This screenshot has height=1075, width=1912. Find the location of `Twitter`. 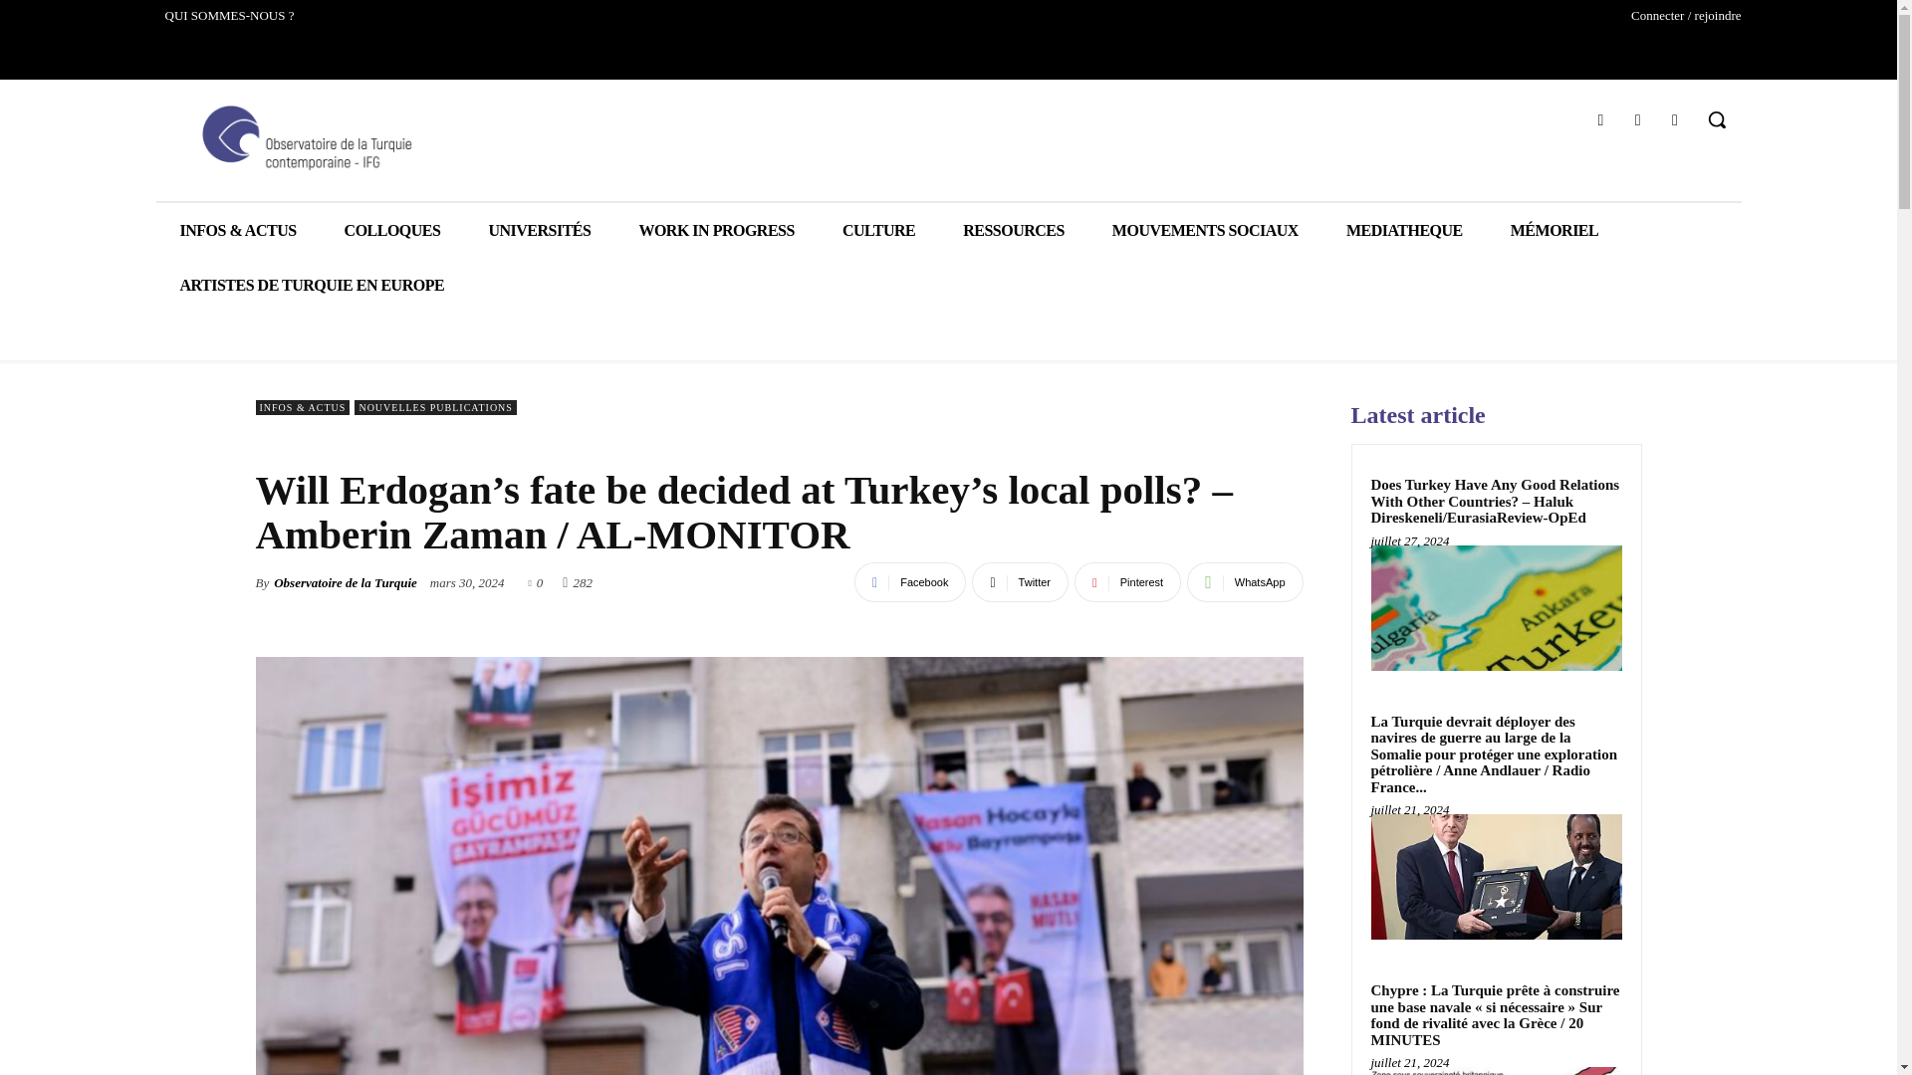

Twitter is located at coordinates (1637, 119).